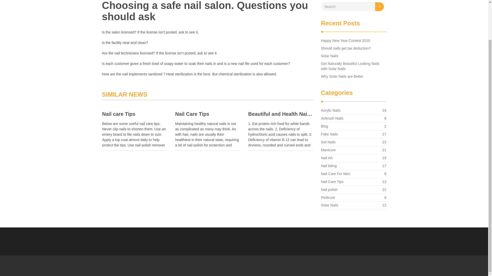 This screenshot has width=492, height=276. What do you see at coordinates (208, 114) in the screenshot?
I see `Beautiful and Health Nails Tips` at bounding box center [208, 114].